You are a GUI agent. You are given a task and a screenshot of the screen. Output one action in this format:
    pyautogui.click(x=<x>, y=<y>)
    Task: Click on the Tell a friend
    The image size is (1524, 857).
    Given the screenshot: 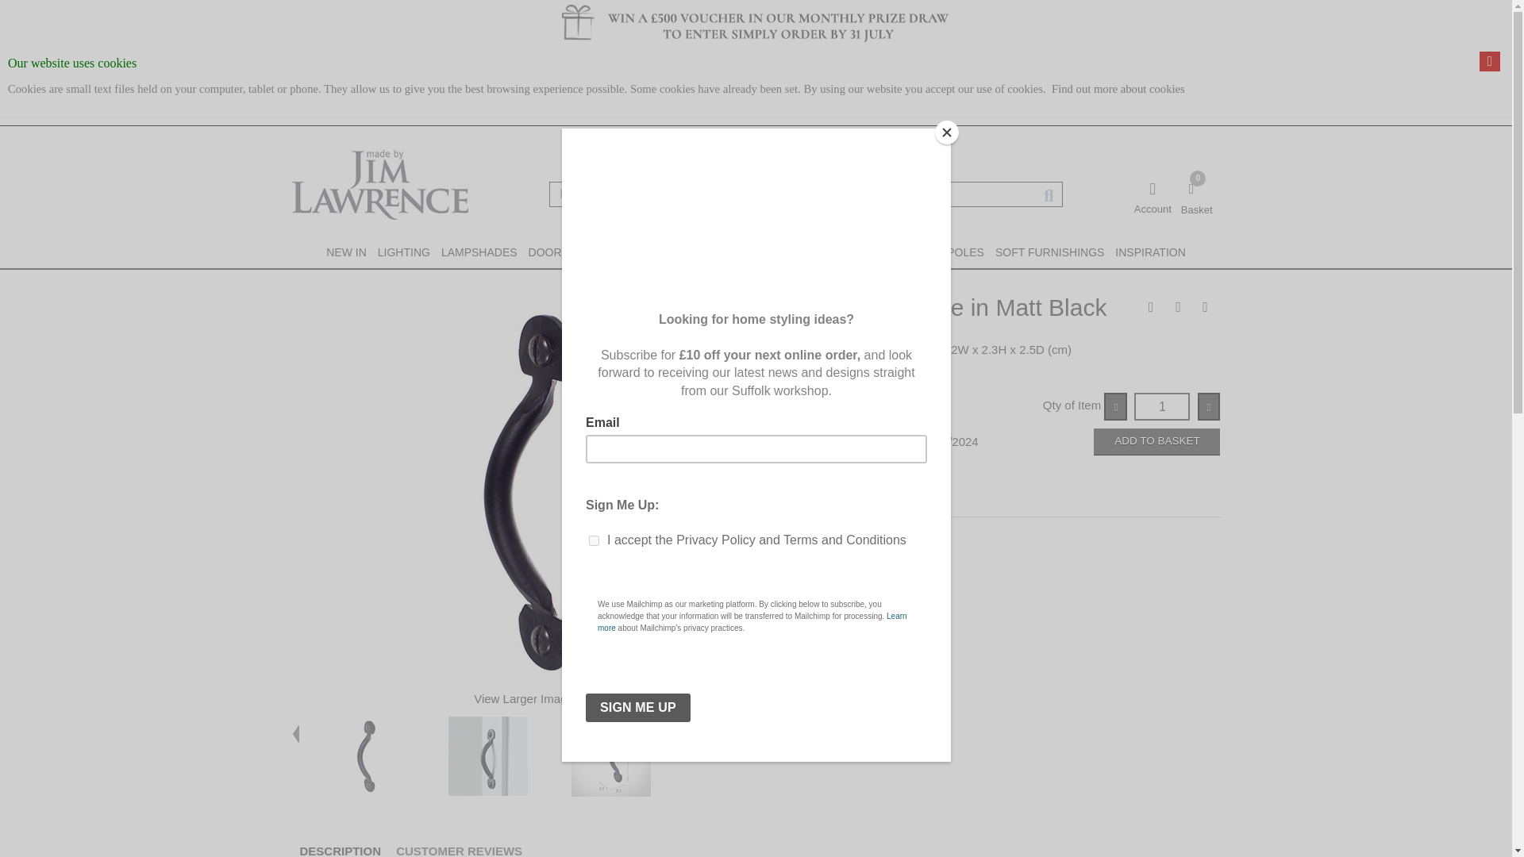 What is the action you would take?
    pyautogui.click(x=1178, y=309)
    